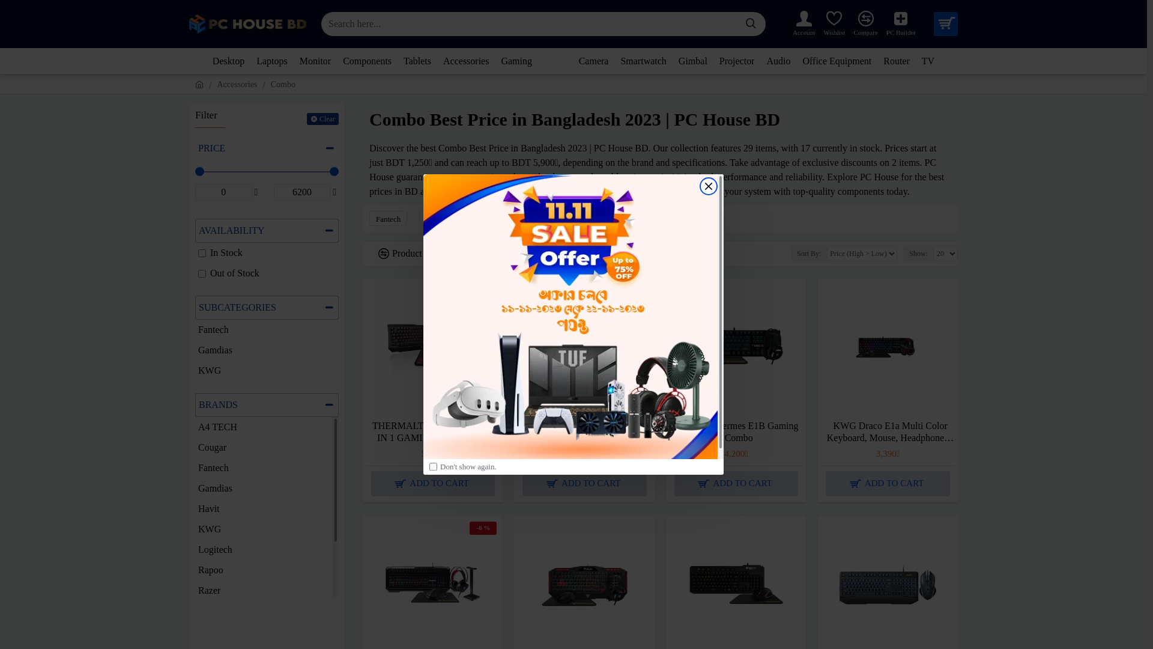 The width and height of the screenshot is (1153, 649). Describe the element at coordinates (778, 61) in the screenshot. I see `Audio` at that location.